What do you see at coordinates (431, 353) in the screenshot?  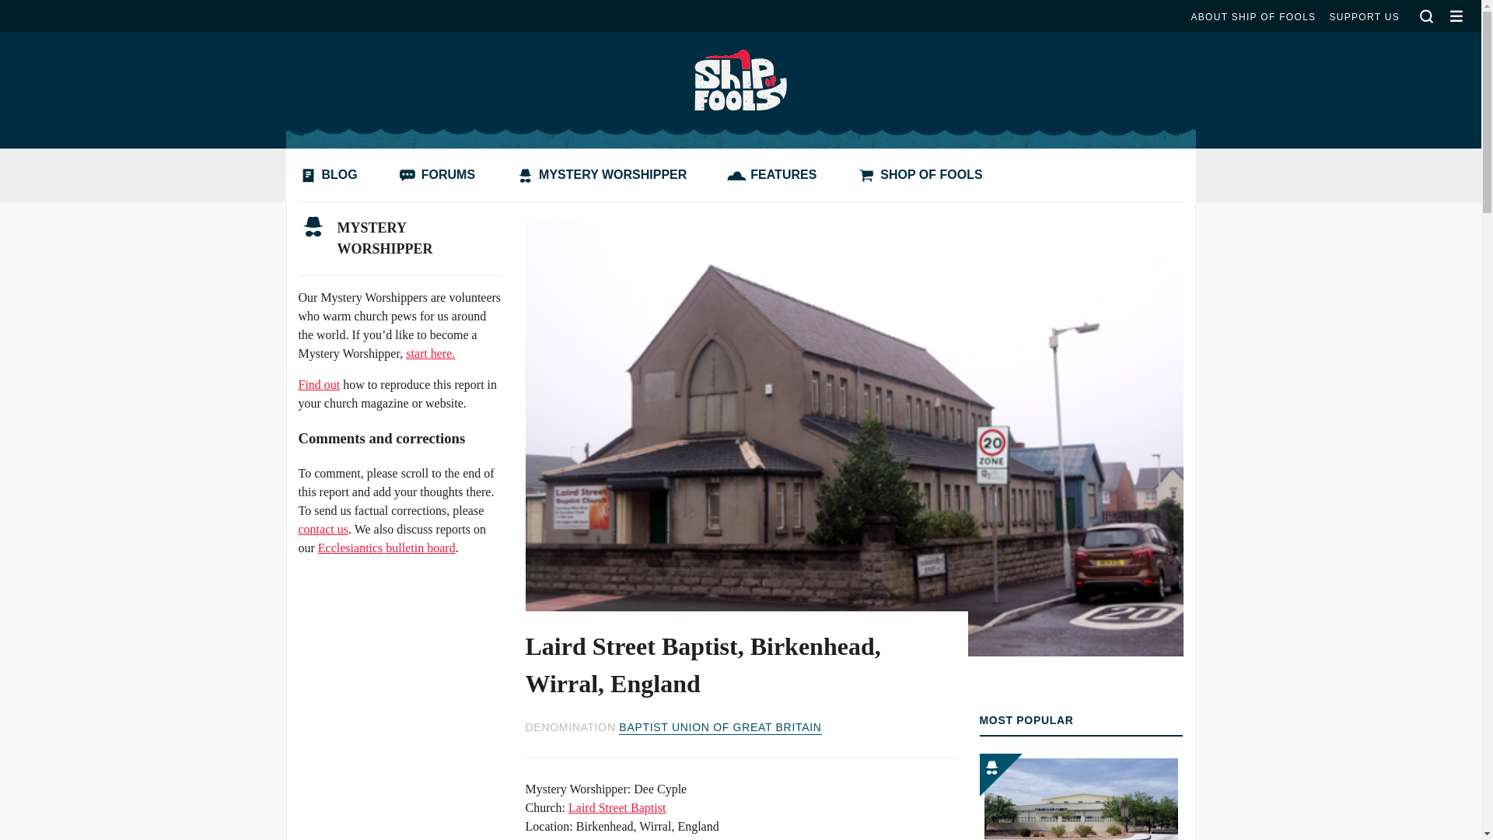 I see `start here.` at bounding box center [431, 353].